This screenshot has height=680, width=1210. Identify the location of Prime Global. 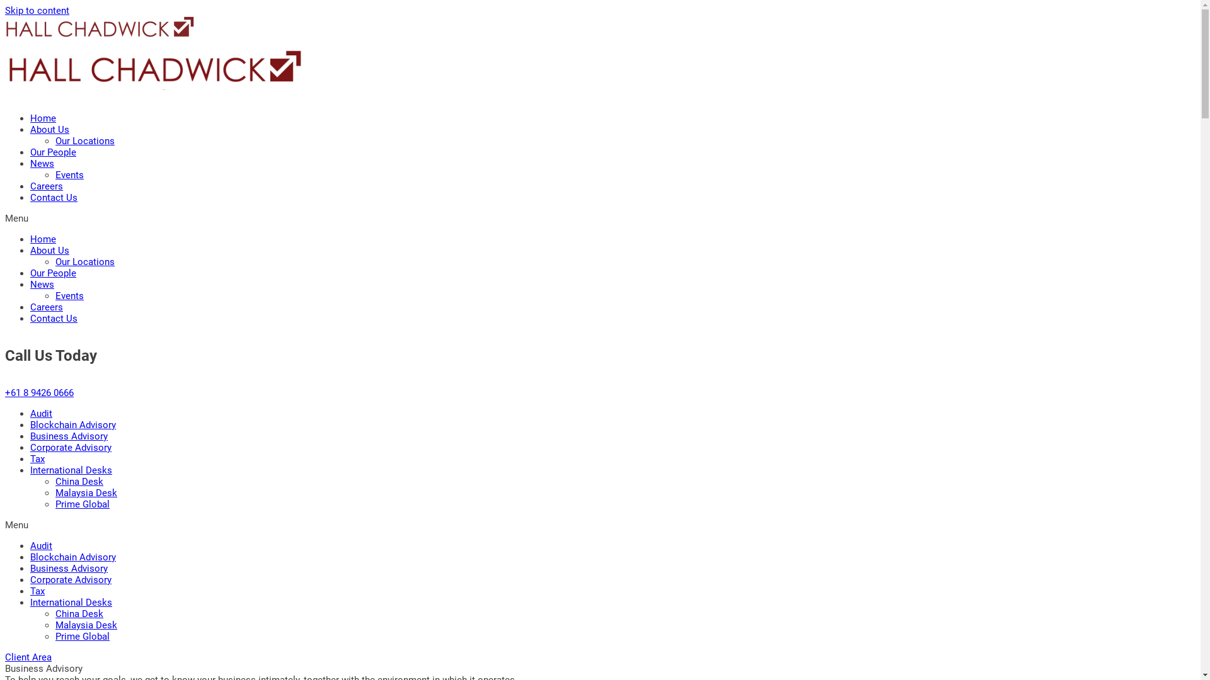
(83, 504).